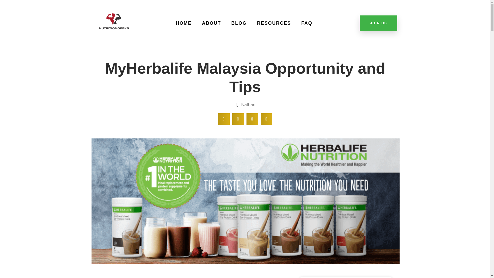 This screenshot has height=278, width=494. I want to click on ABOUT, so click(211, 23).